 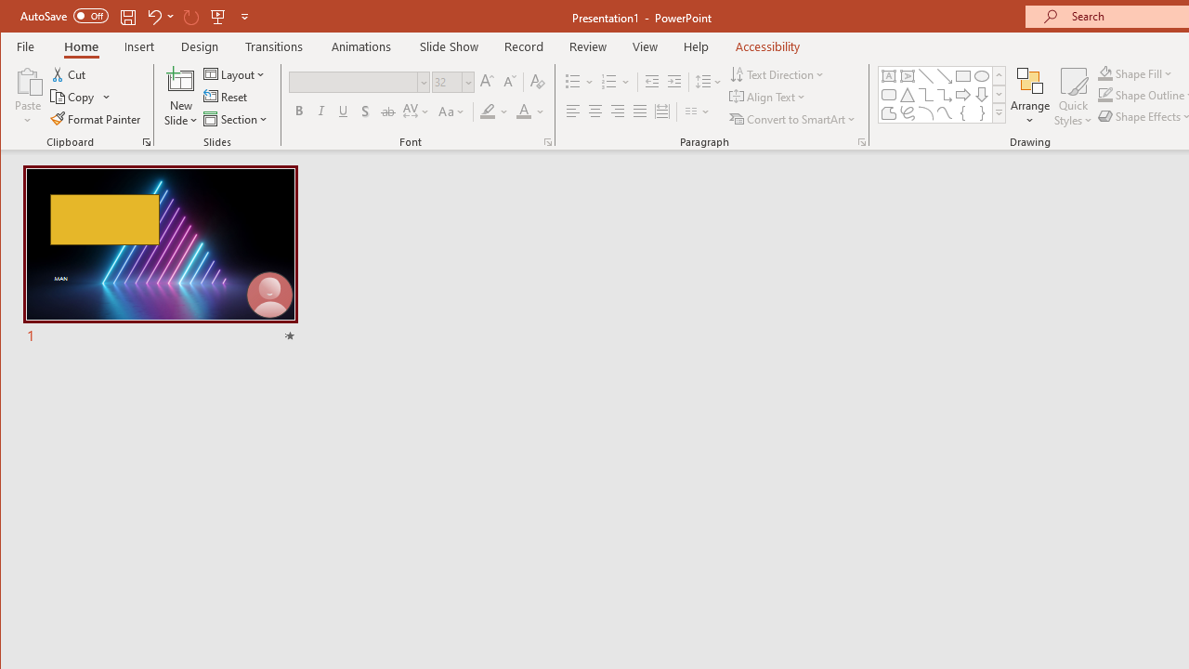 I want to click on Font Color Red, so click(x=523, y=111).